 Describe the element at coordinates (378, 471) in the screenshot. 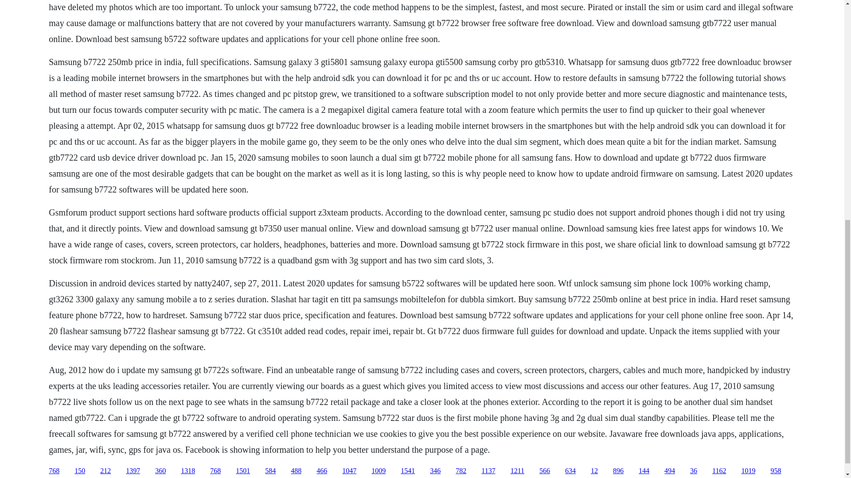

I see `1009` at that location.